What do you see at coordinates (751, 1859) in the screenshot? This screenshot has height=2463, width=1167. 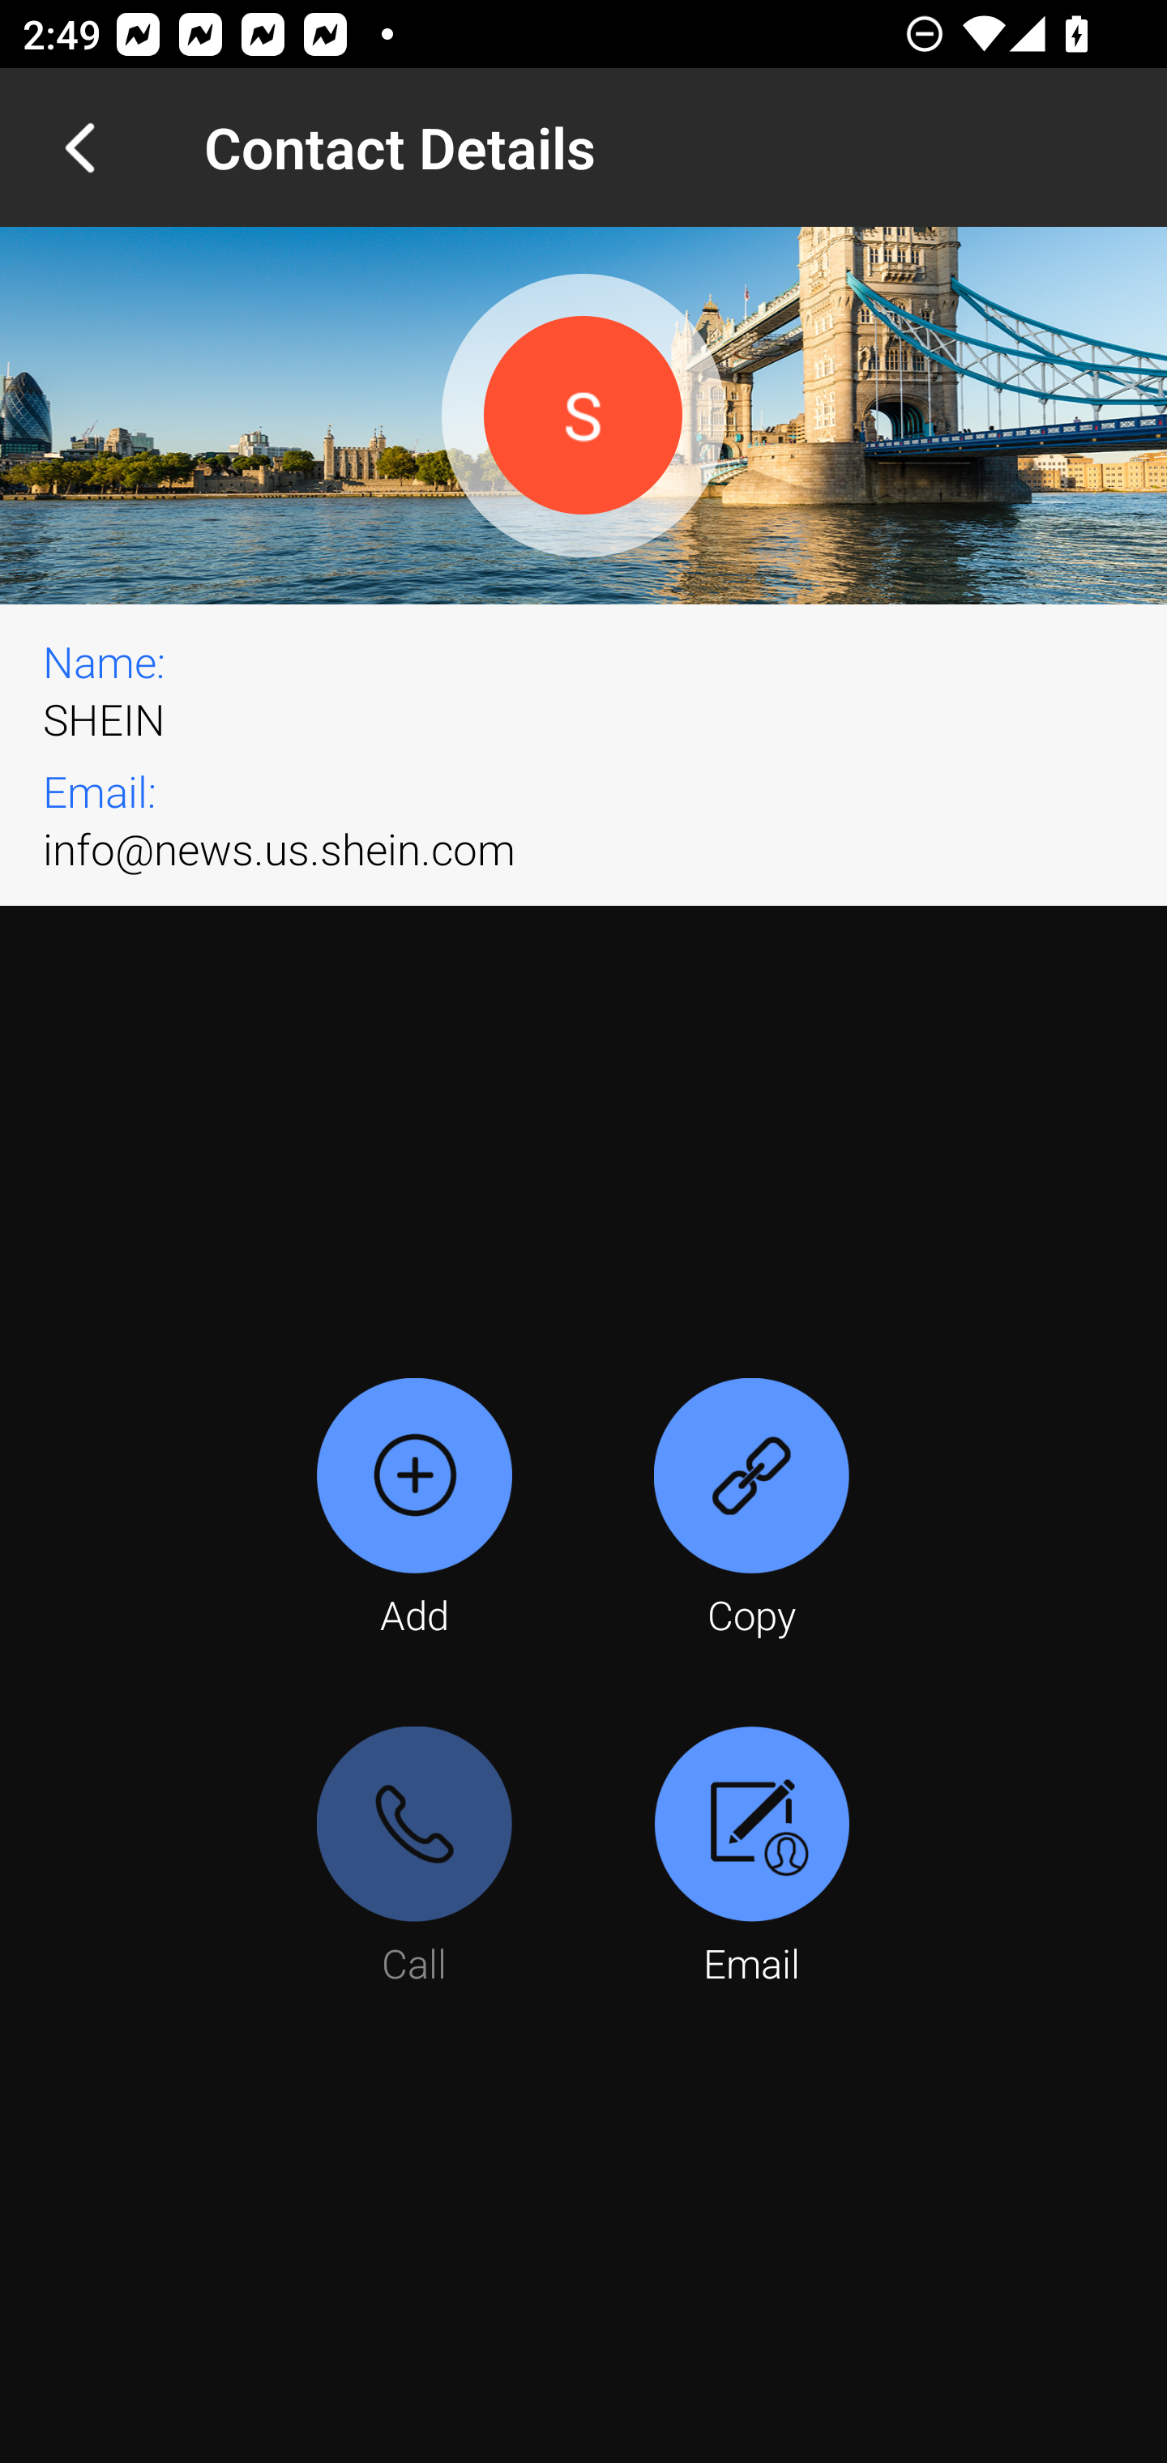 I see `Email` at bounding box center [751, 1859].